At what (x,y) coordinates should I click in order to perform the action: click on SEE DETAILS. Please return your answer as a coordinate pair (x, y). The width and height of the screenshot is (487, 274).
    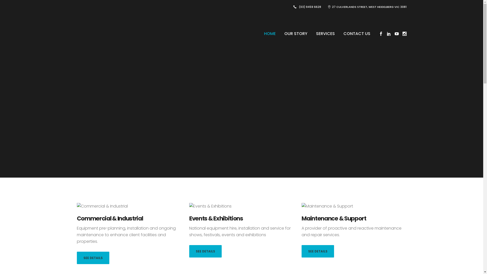
    Looking at the image, I should click on (93, 258).